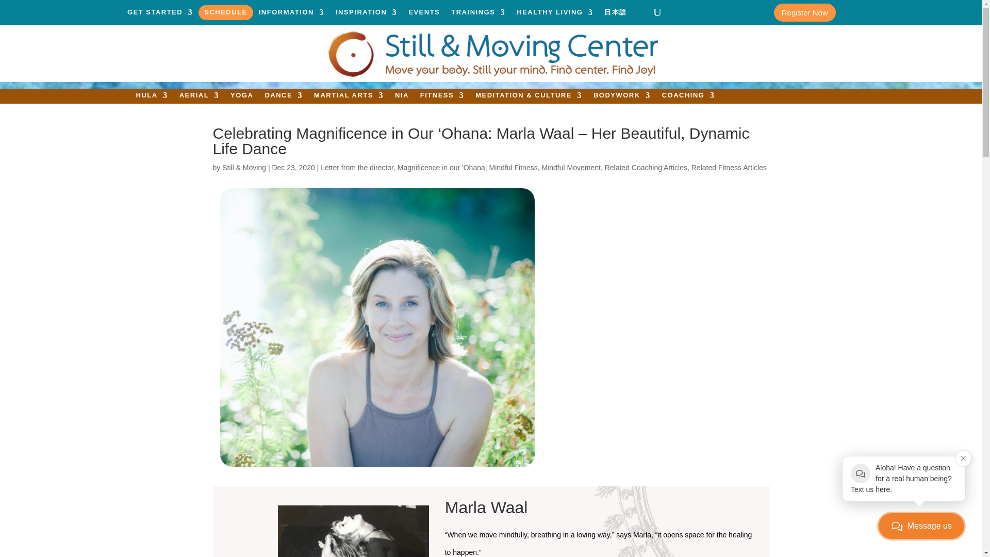  Describe the element at coordinates (353, 531) in the screenshot. I see `marla 2` at that location.